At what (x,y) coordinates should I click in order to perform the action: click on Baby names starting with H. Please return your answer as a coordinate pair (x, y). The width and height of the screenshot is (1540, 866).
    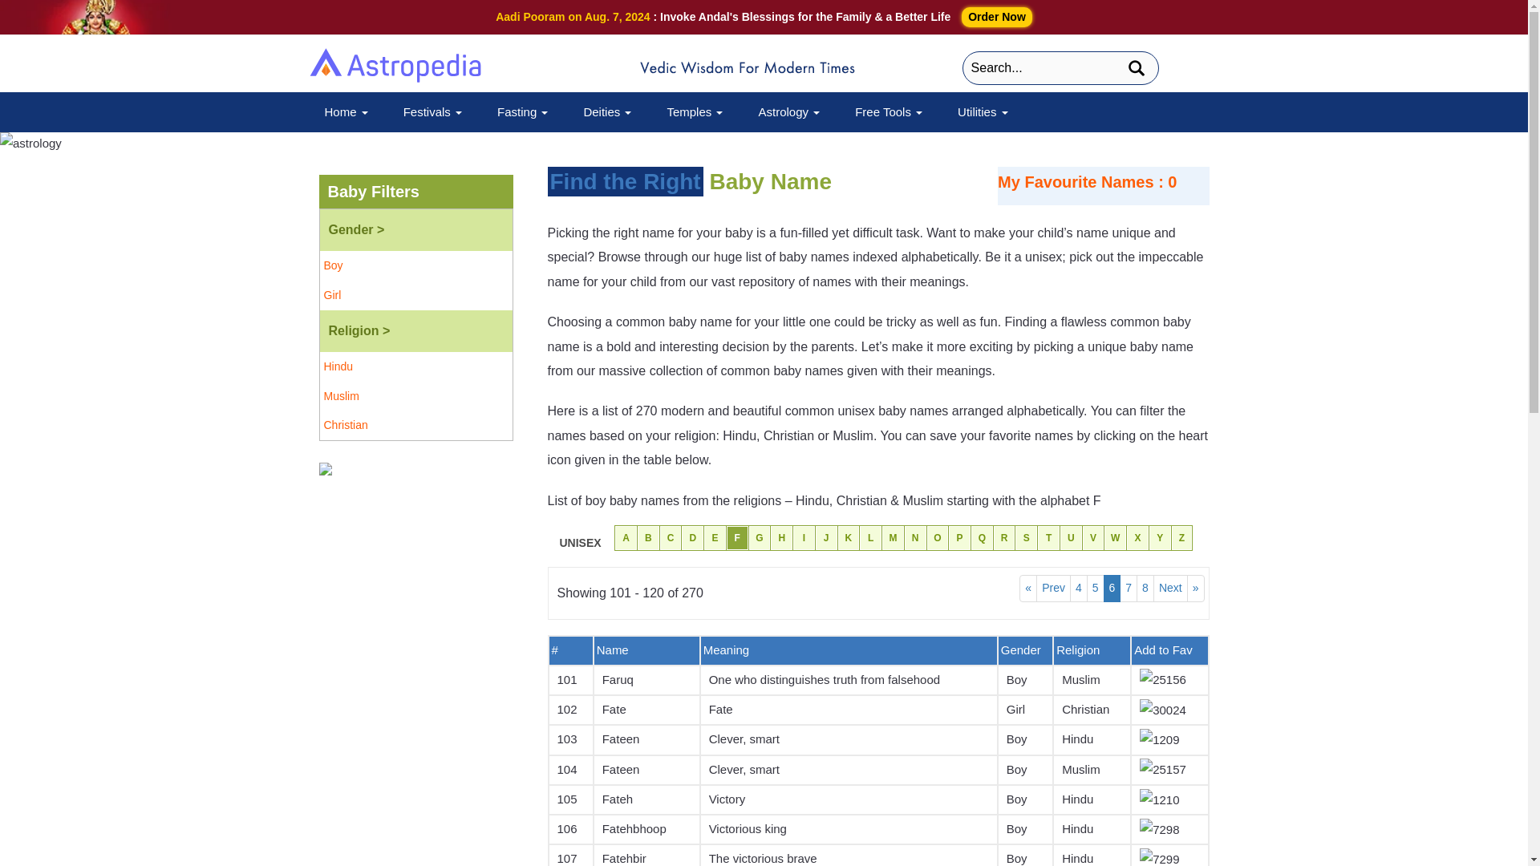
    Looking at the image, I should click on (781, 537).